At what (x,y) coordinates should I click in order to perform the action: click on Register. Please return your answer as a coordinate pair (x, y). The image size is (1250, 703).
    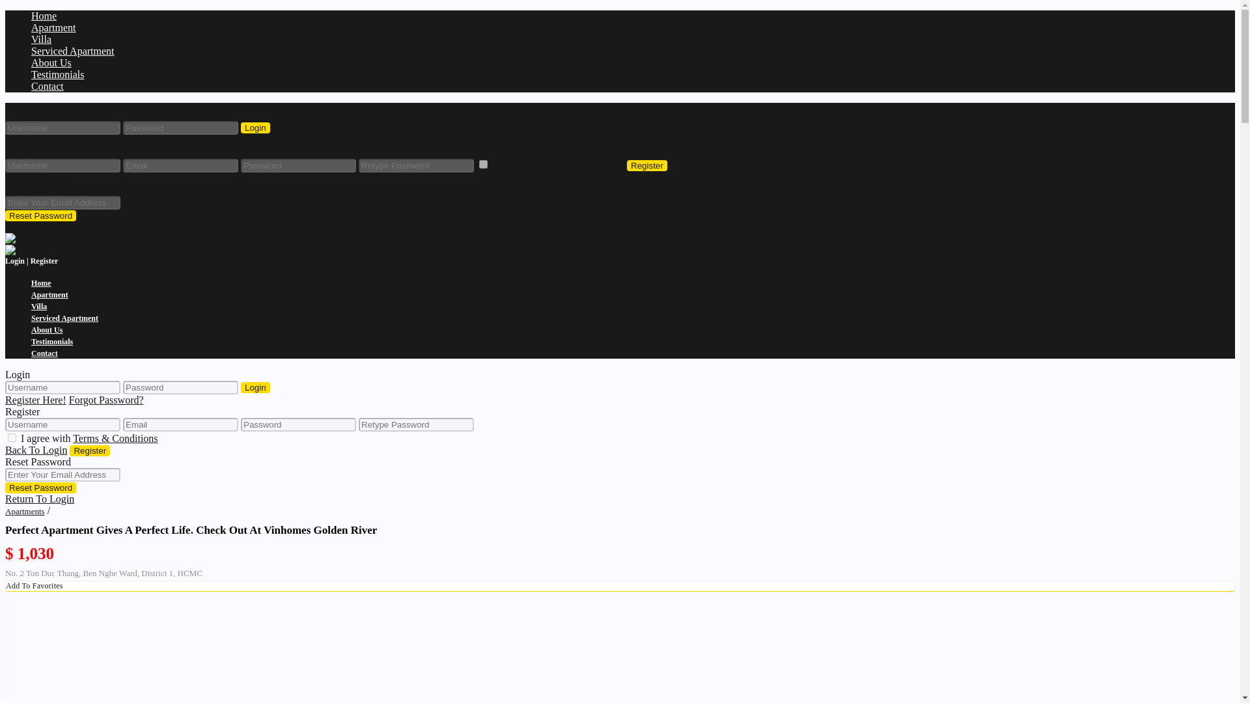
    Looking at the image, I should click on (647, 165).